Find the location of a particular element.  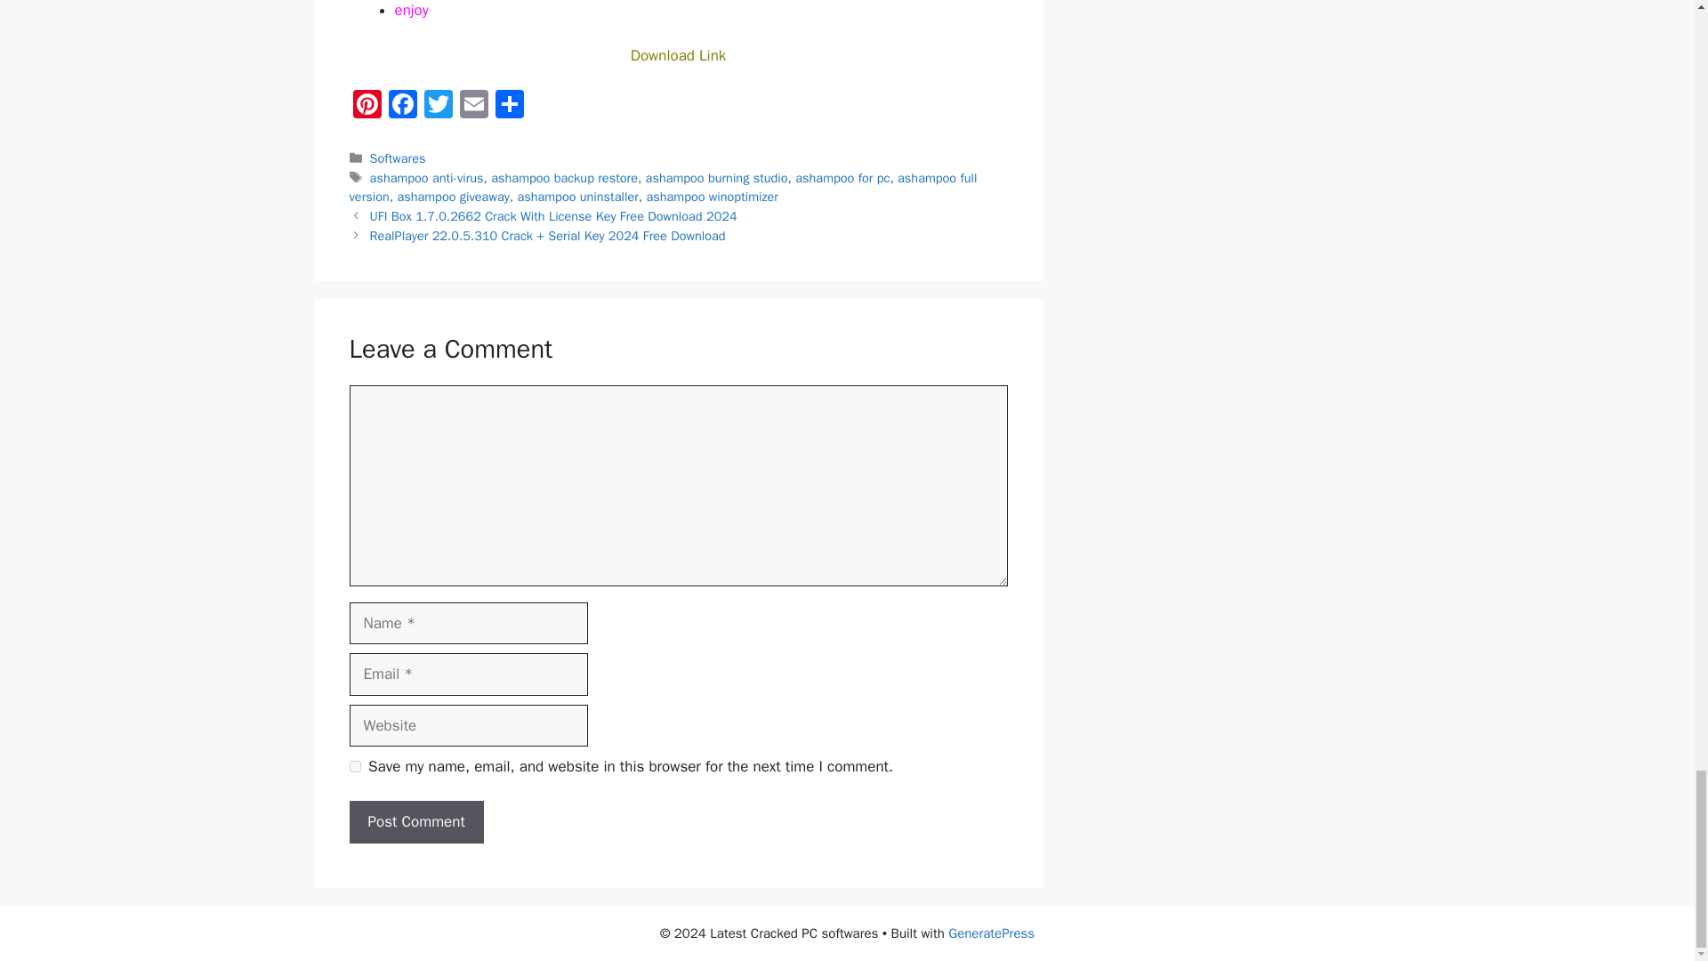

Share is located at coordinates (509, 107).